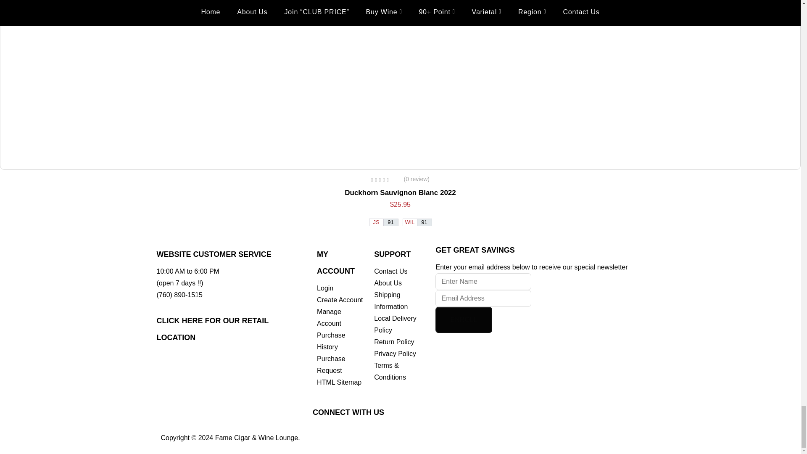 The width and height of the screenshot is (807, 454). I want to click on ENROLL, so click(463, 319).